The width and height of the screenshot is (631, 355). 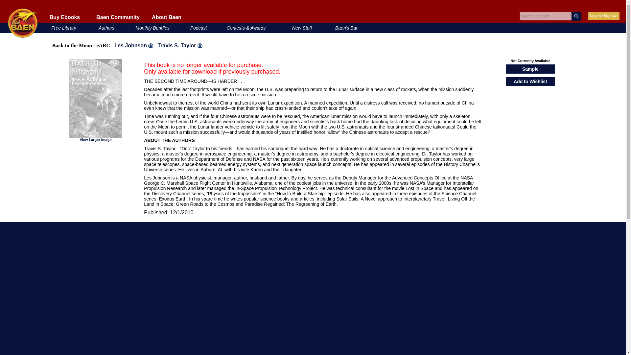 I want to click on Baen Community, so click(x=118, y=17).